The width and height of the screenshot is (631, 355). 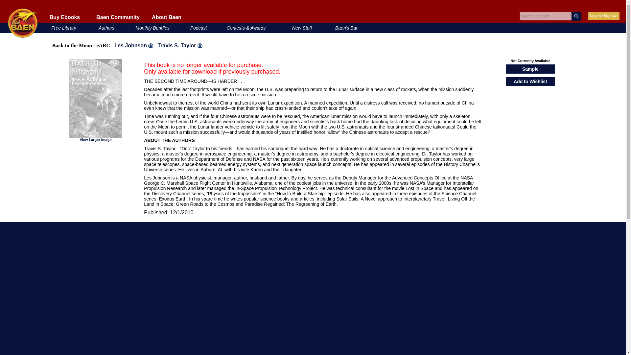 I want to click on Baen Community, so click(x=118, y=17).